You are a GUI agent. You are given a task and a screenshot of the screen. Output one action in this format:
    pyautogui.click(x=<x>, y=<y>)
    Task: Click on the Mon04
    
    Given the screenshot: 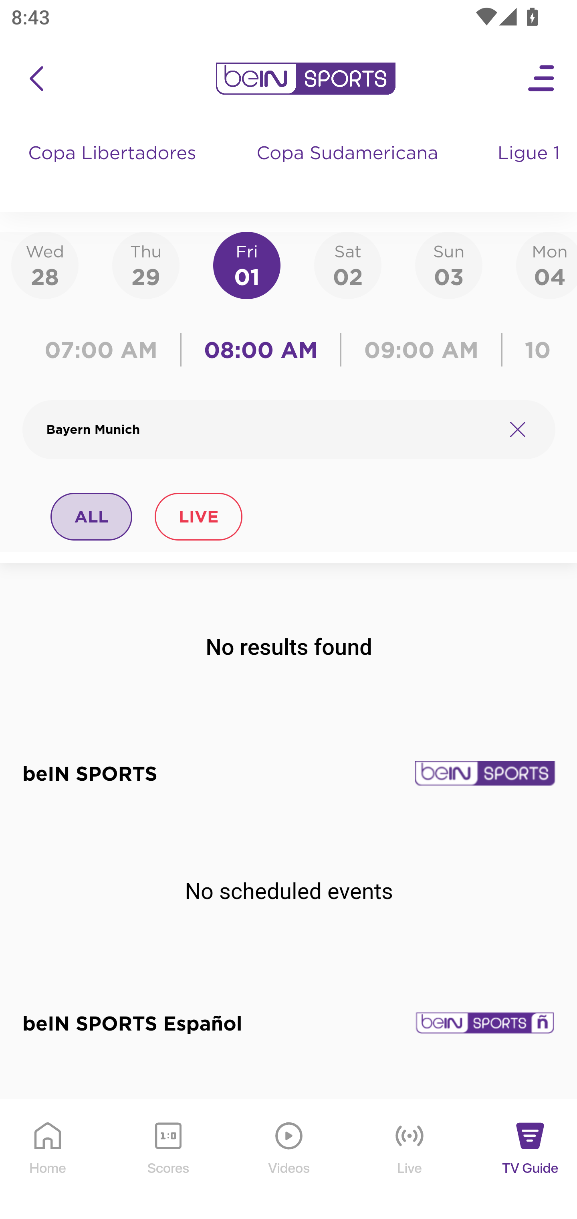 What is the action you would take?
    pyautogui.click(x=547, y=265)
    